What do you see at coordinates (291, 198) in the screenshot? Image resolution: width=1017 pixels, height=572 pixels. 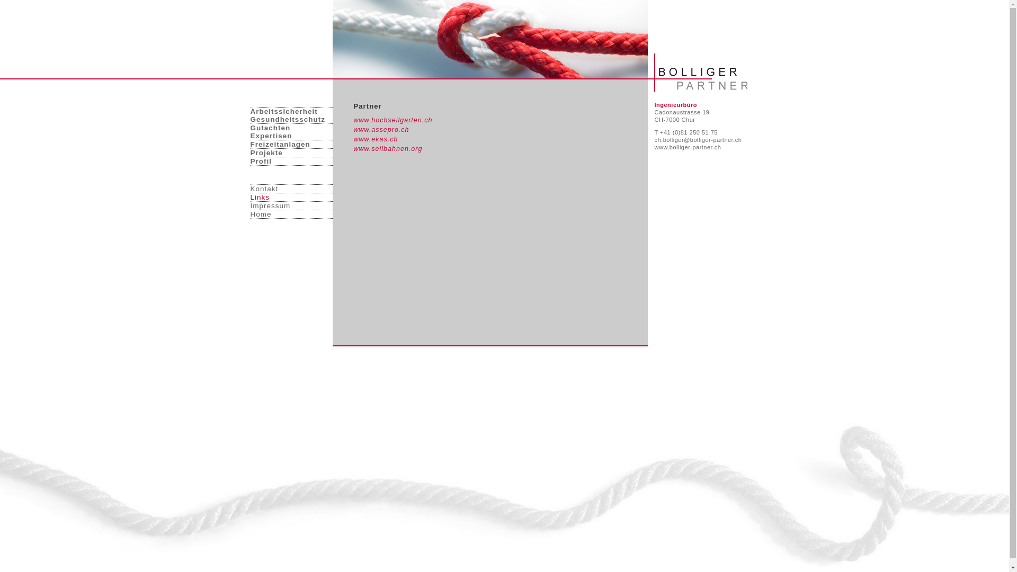 I see `Links` at bounding box center [291, 198].